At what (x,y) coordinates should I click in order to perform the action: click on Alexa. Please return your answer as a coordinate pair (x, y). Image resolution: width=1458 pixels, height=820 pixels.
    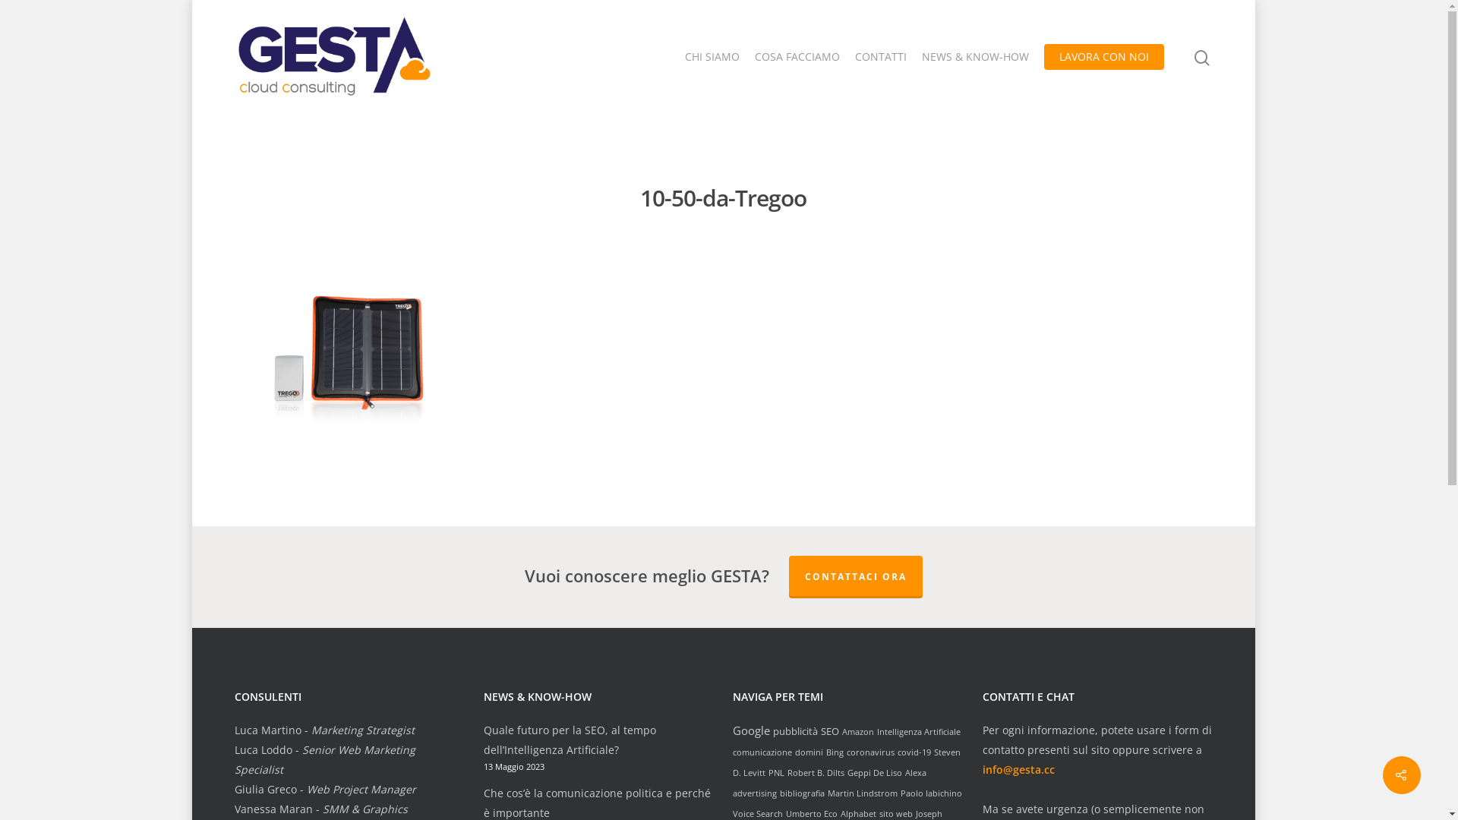
    Looking at the image, I should click on (916, 773).